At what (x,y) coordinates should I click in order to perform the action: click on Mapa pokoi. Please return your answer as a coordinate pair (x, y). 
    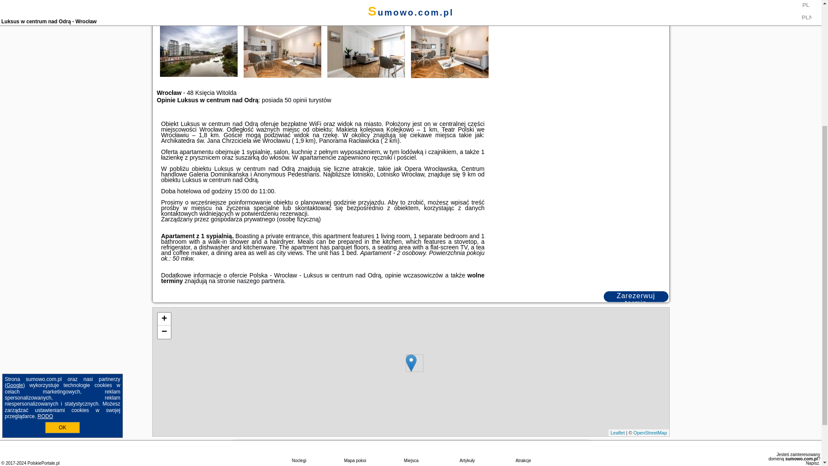
    Looking at the image, I should click on (354, 267).